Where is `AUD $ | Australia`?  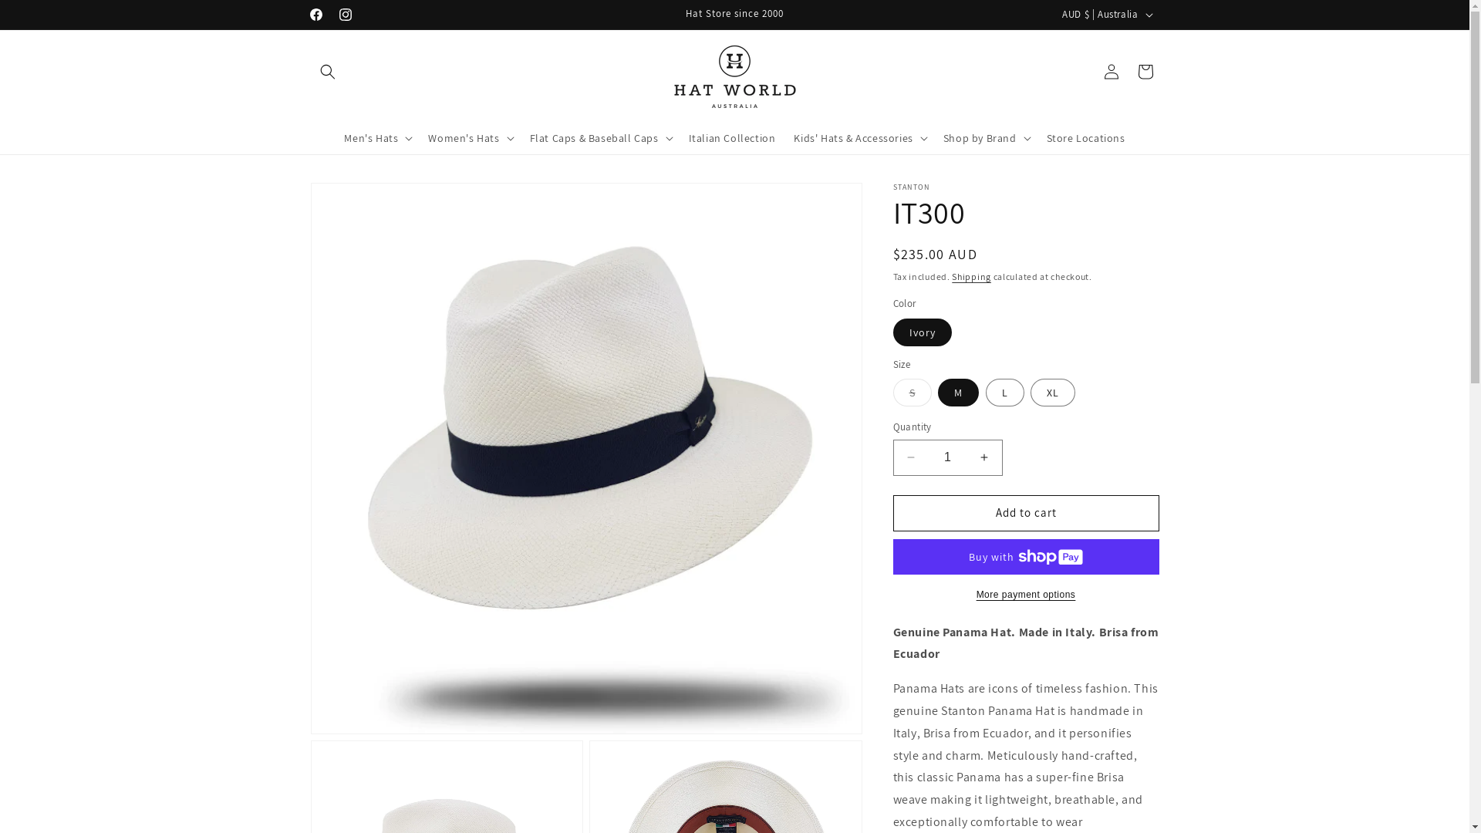 AUD $ | Australia is located at coordinates (1106, 15).